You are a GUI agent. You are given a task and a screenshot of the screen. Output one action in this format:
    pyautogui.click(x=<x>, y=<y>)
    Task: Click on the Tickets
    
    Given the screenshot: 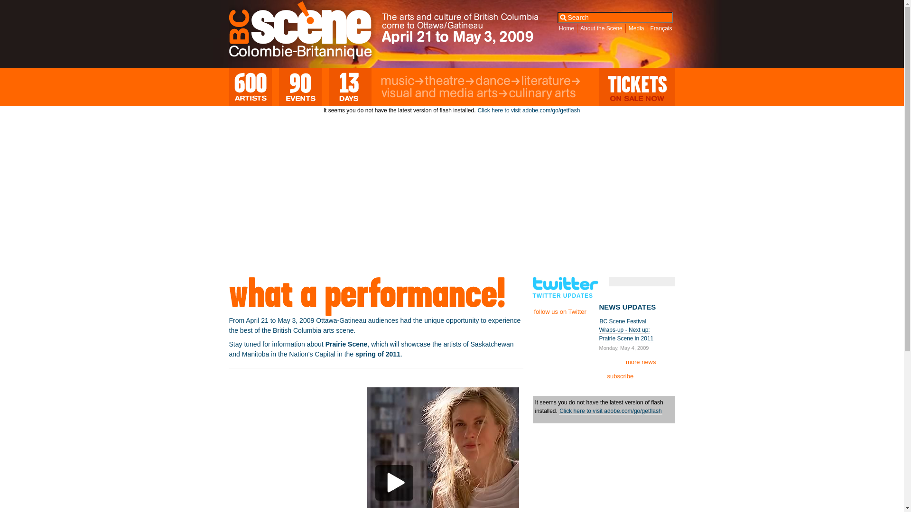 What is the action you would take?
    pyautogui.click(x=637, y=87)
    